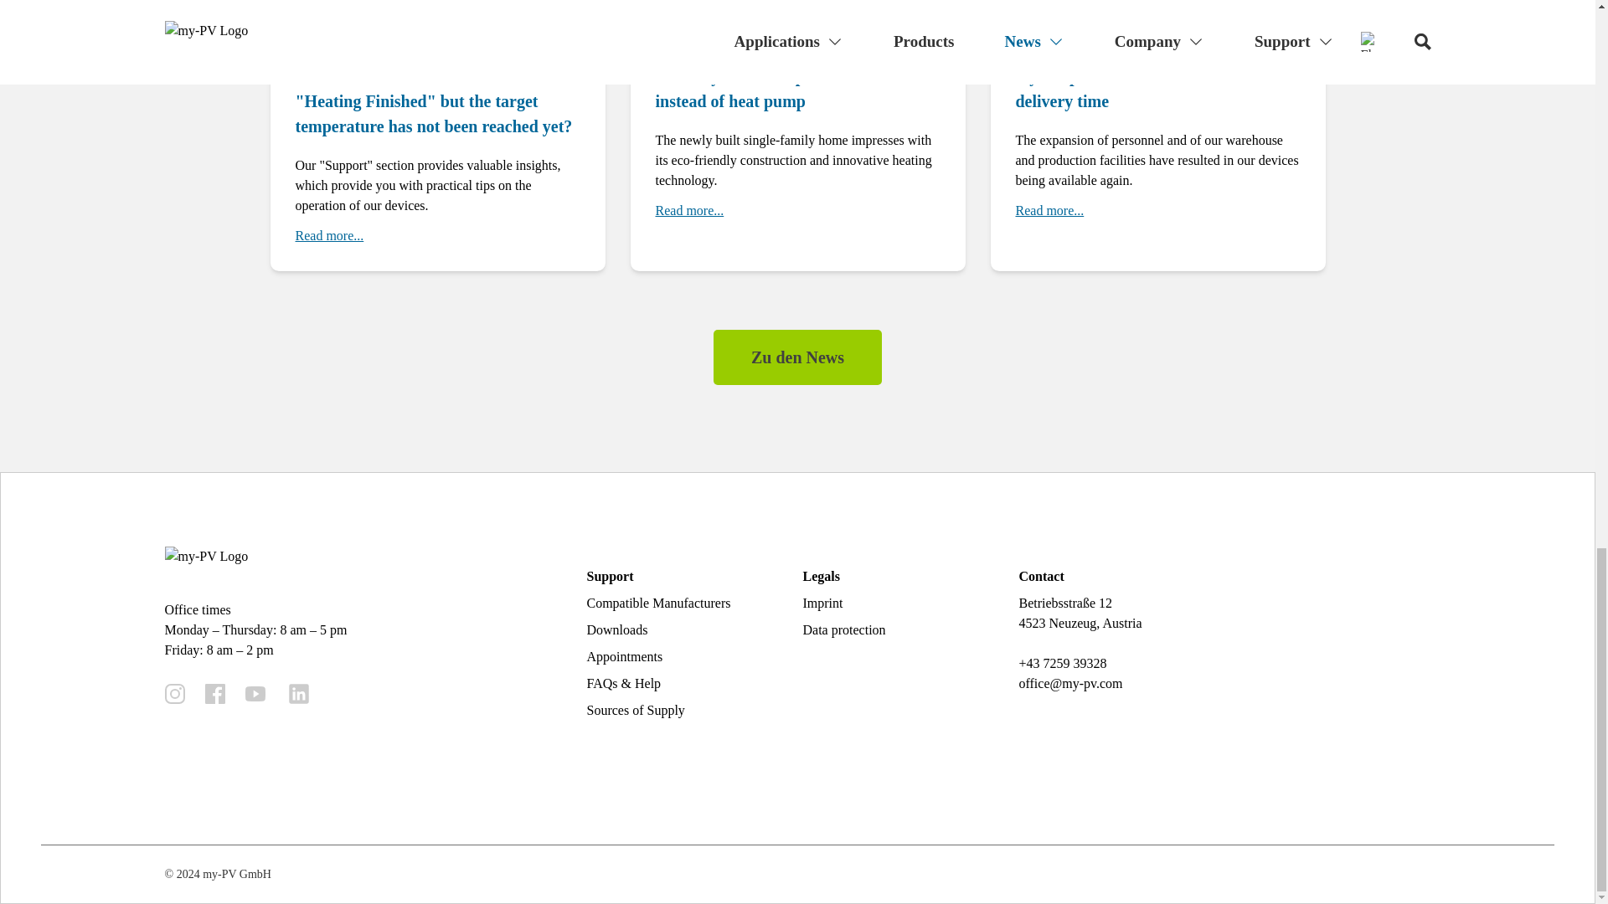 The height and width of the screenshot is (904, 1608). What do you see at coordinates (616, 629) in the screenshot?
I see `Downloads` at bounding box center [616, 629].